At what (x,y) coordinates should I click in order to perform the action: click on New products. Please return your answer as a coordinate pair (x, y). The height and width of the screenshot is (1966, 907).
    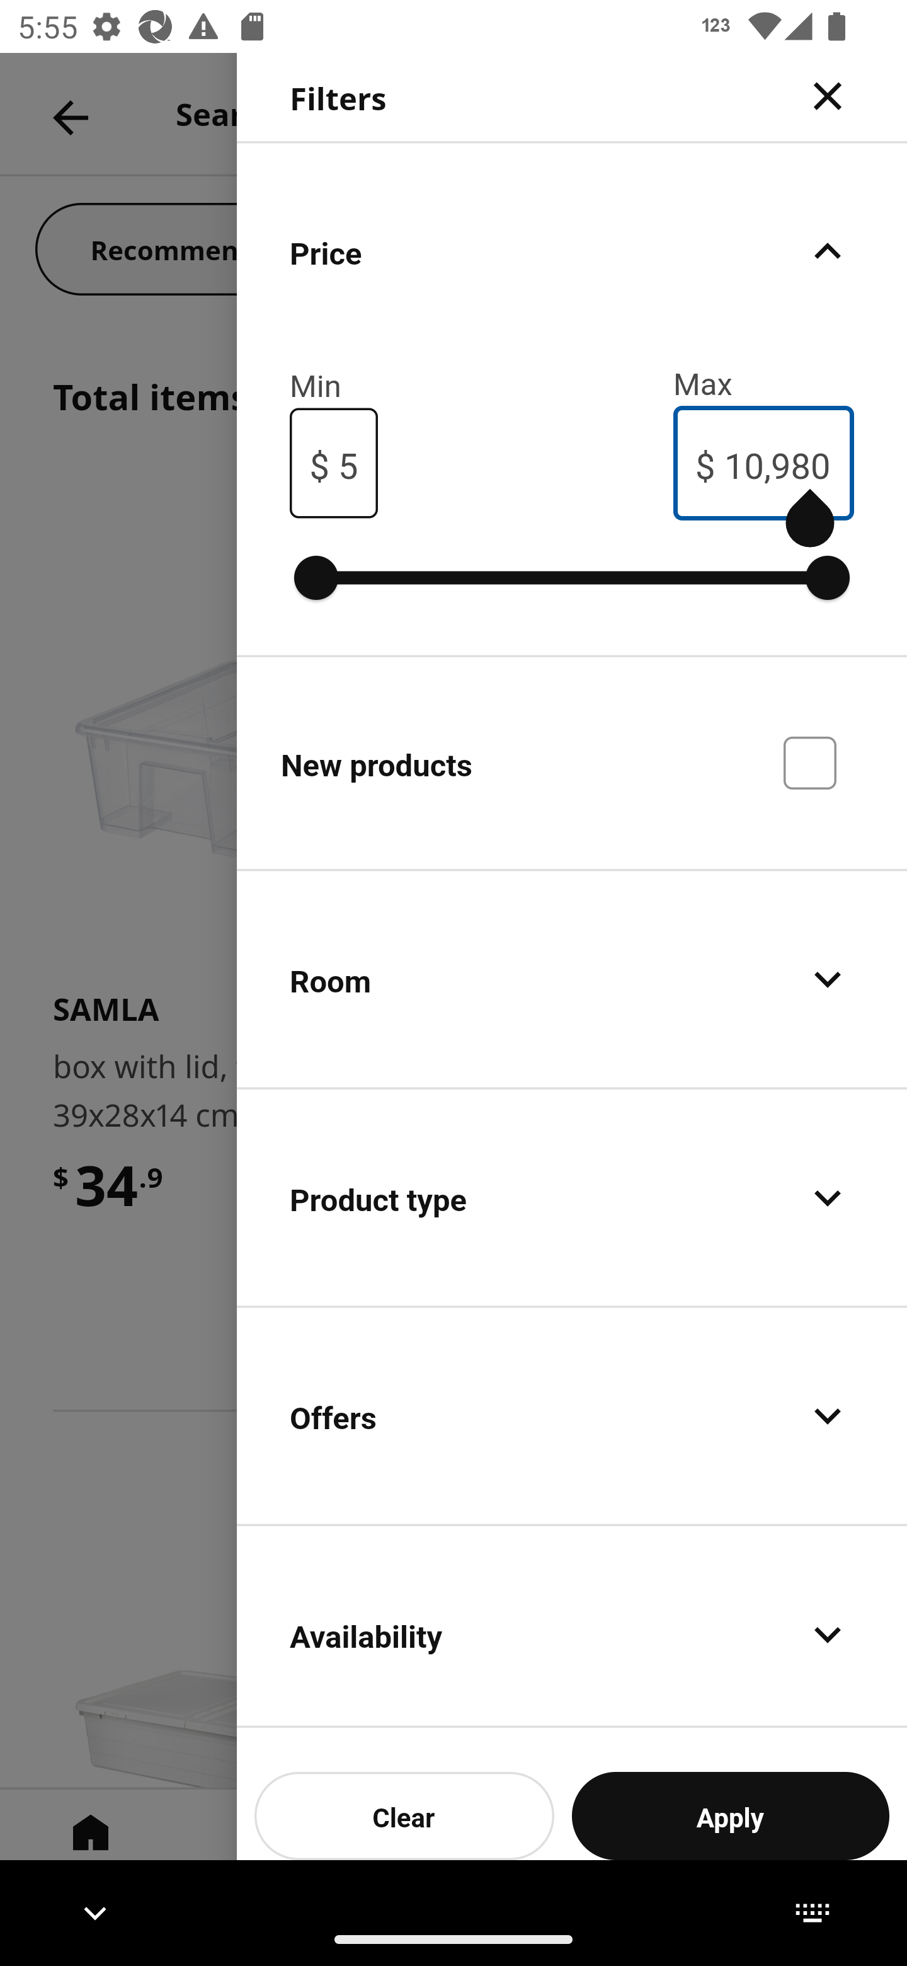
    Looking at the image, I should click on (572, 761).